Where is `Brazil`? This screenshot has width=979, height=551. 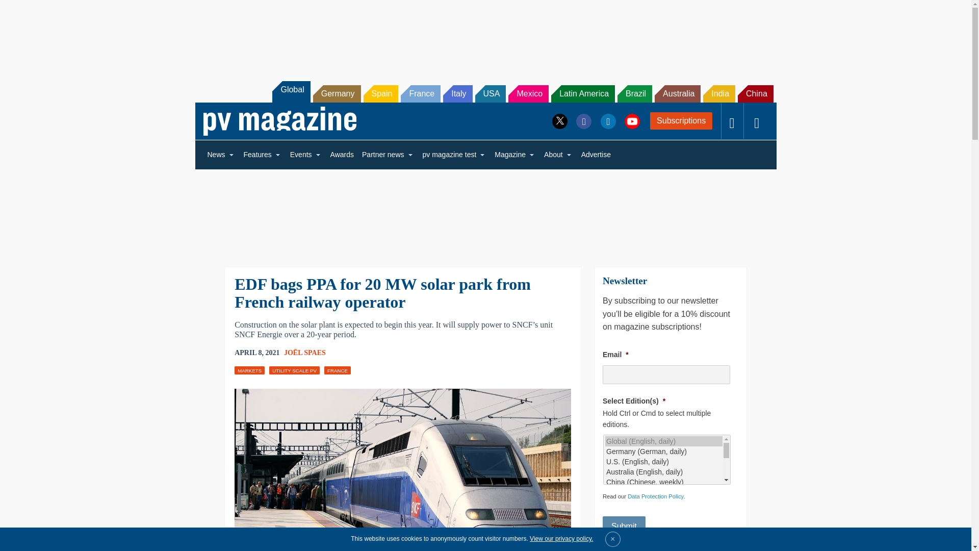 Brazil is located at coordinates (634, 94).